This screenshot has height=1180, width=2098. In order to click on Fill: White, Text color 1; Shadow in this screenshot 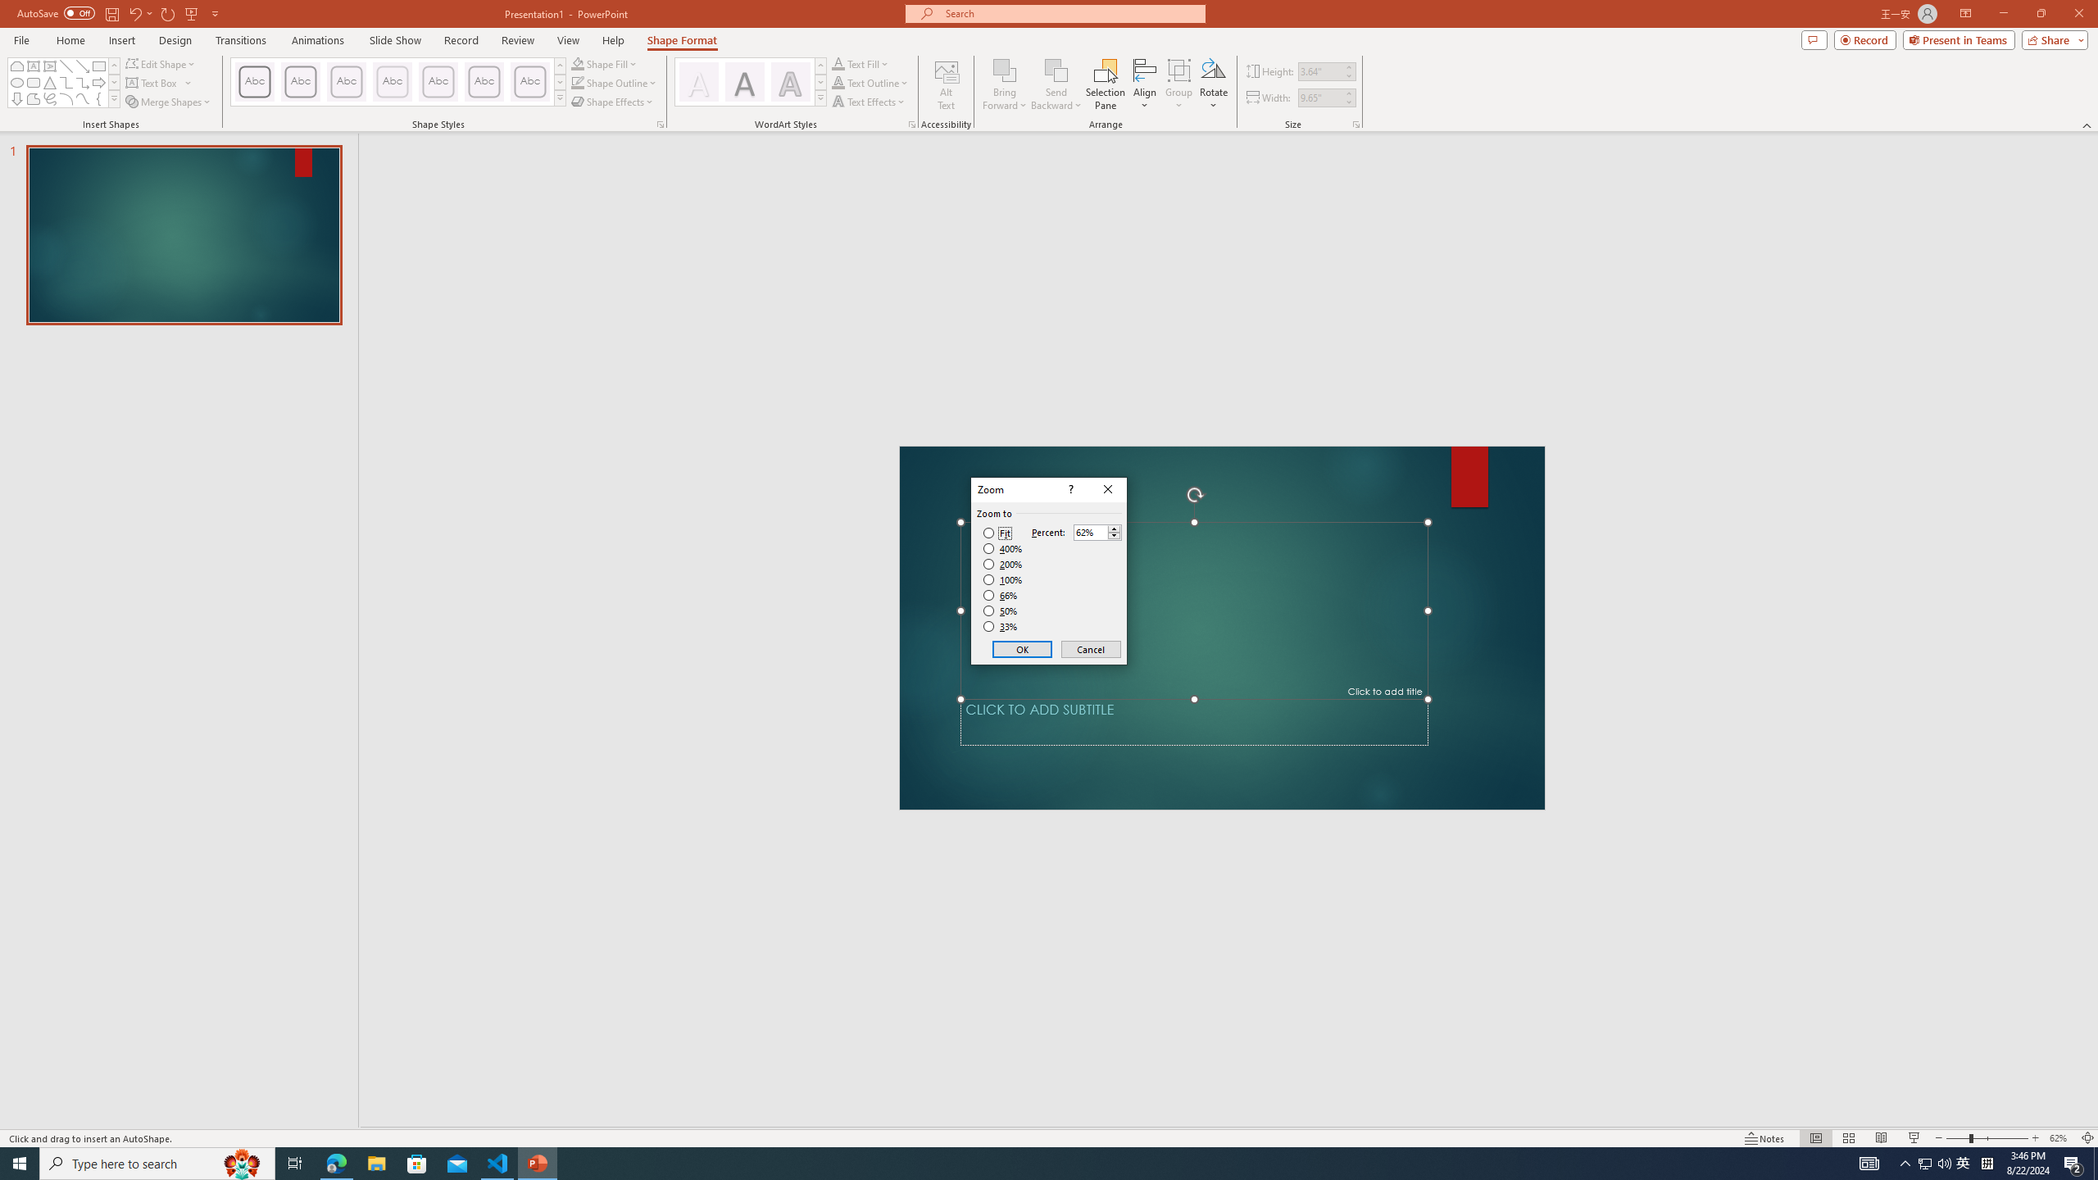, I will do `click(698, 82)`.